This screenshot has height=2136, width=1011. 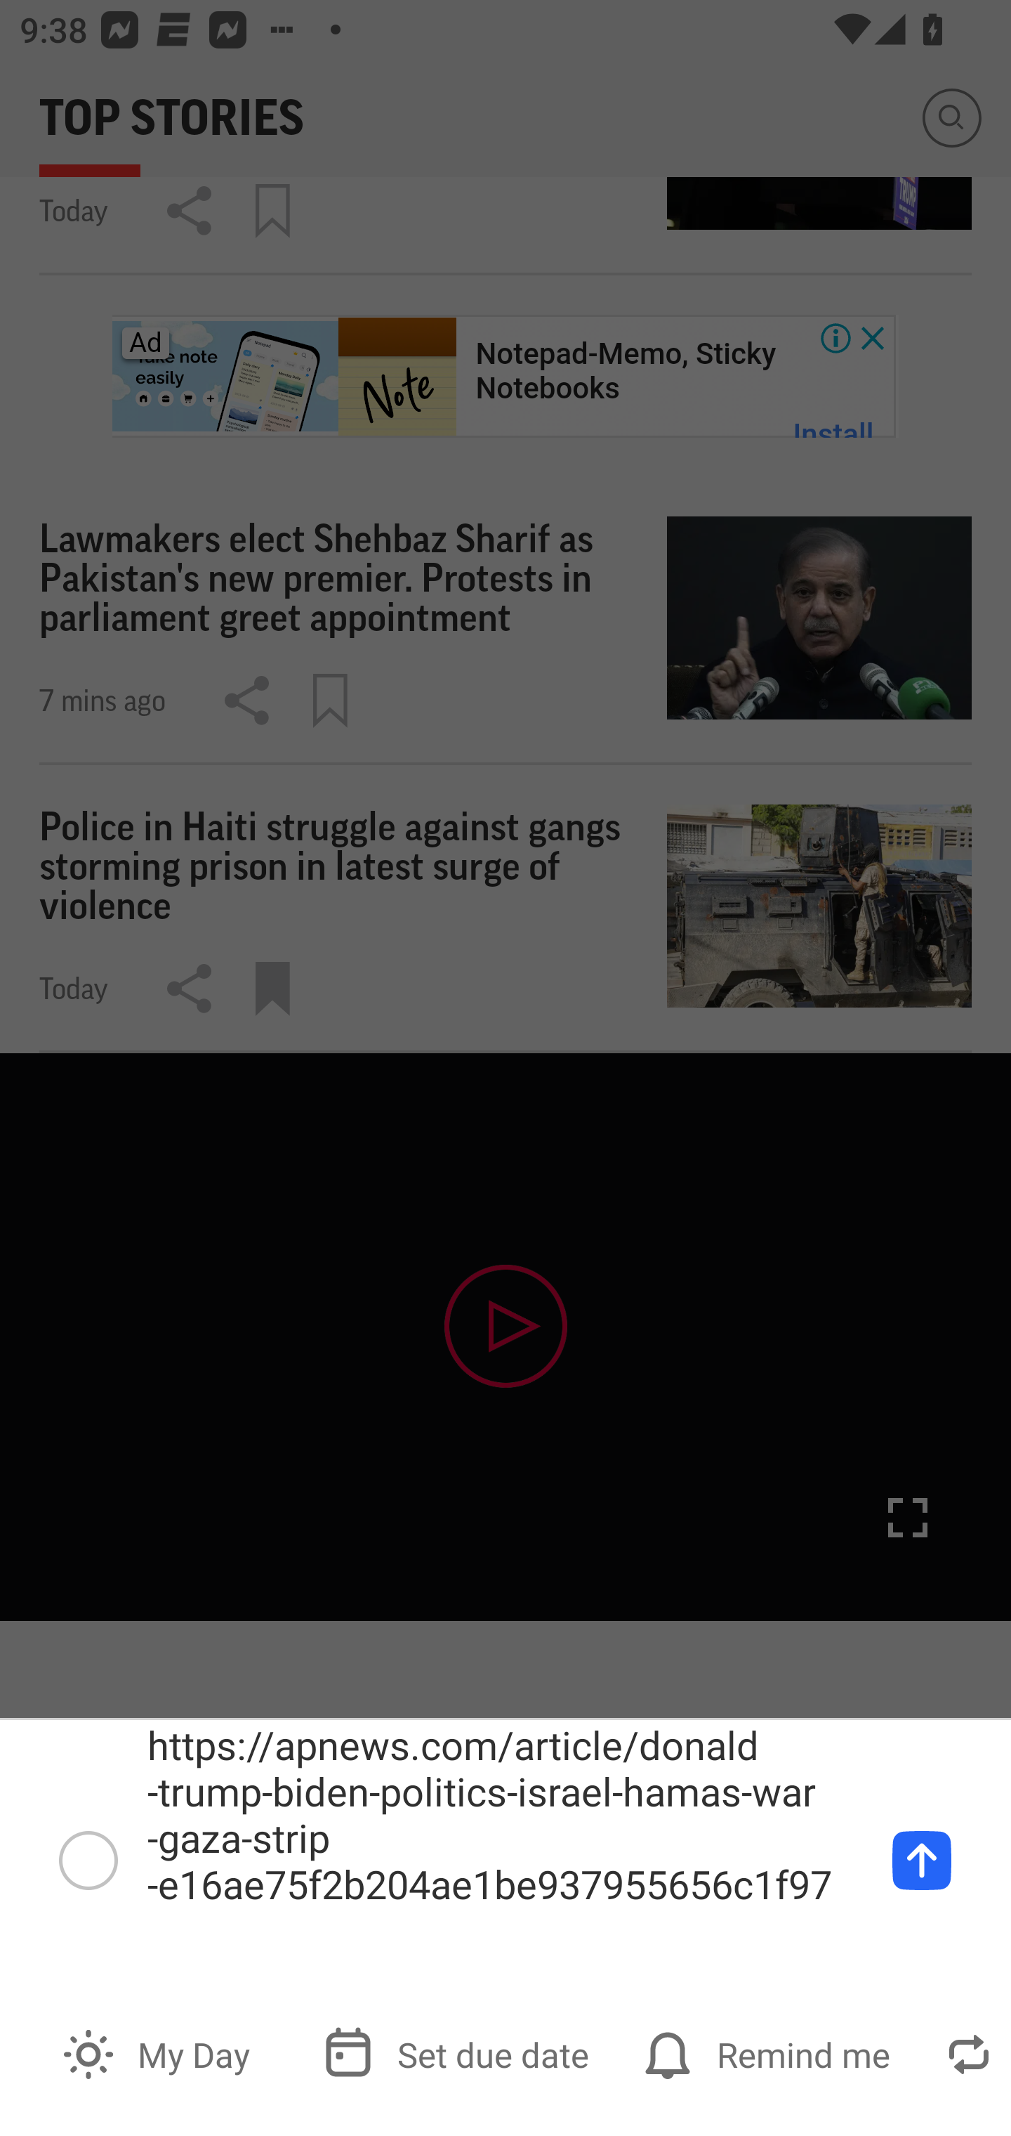 What do you see at coordinates (458, 2053) in the screenshot?
I see `Set due date` at bounding box center [458, 2053].